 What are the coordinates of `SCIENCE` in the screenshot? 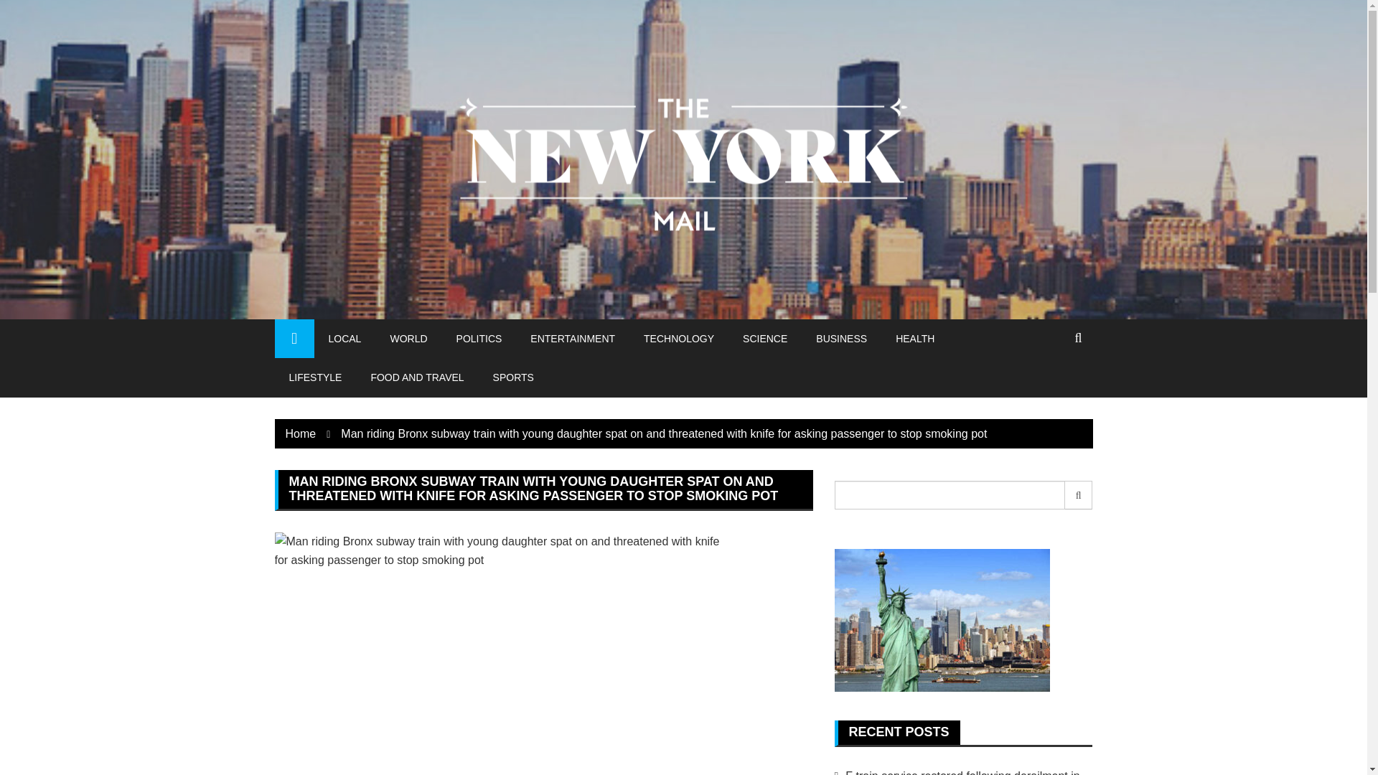 It's located at (765, 338).